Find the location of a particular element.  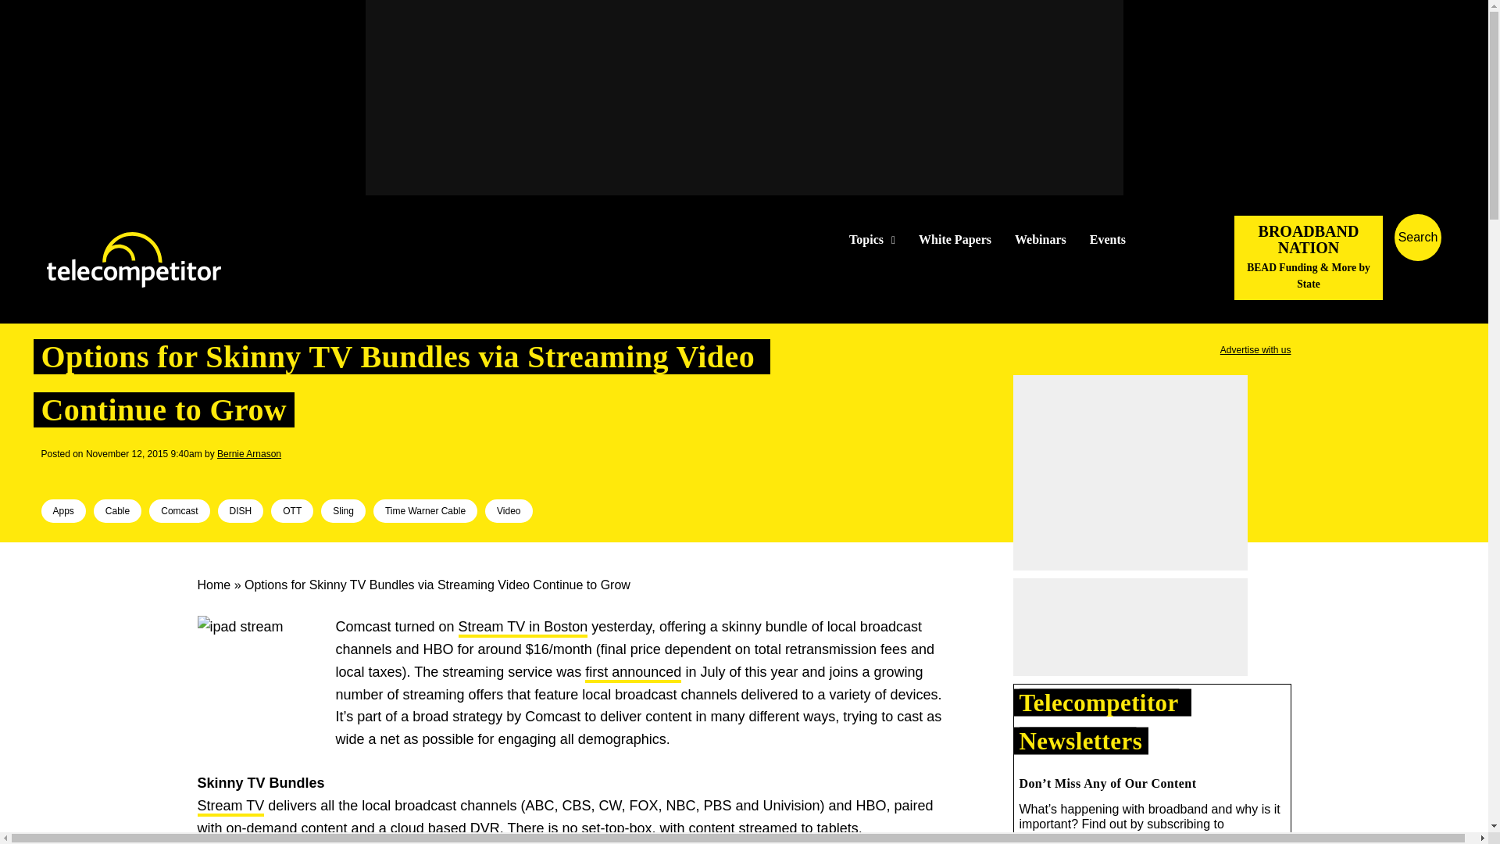

Search is located at coordinates (1473, 260).